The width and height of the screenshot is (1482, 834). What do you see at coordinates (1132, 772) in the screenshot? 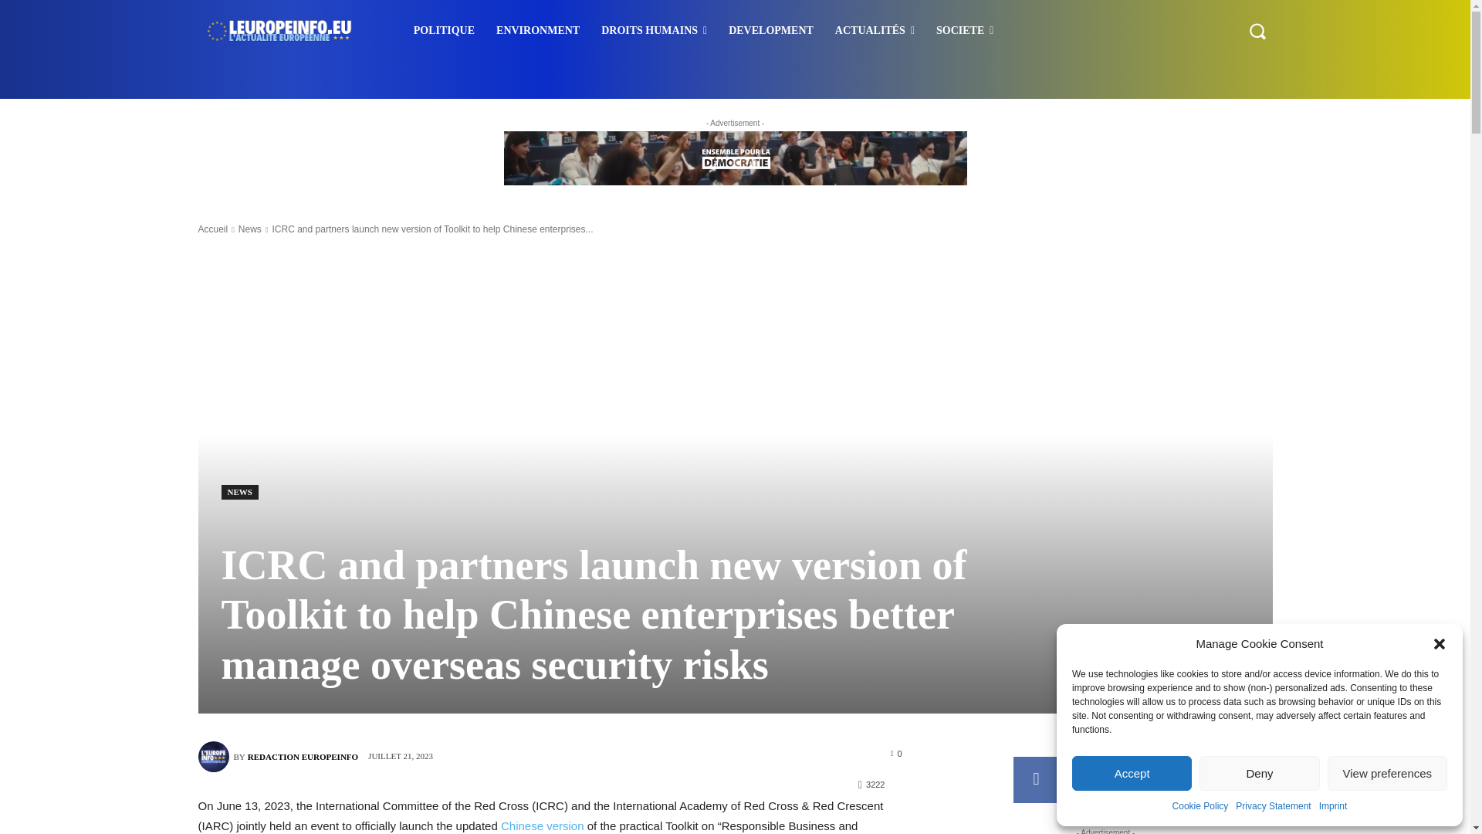
I see `Accept` at bounding box center [1132, 772].